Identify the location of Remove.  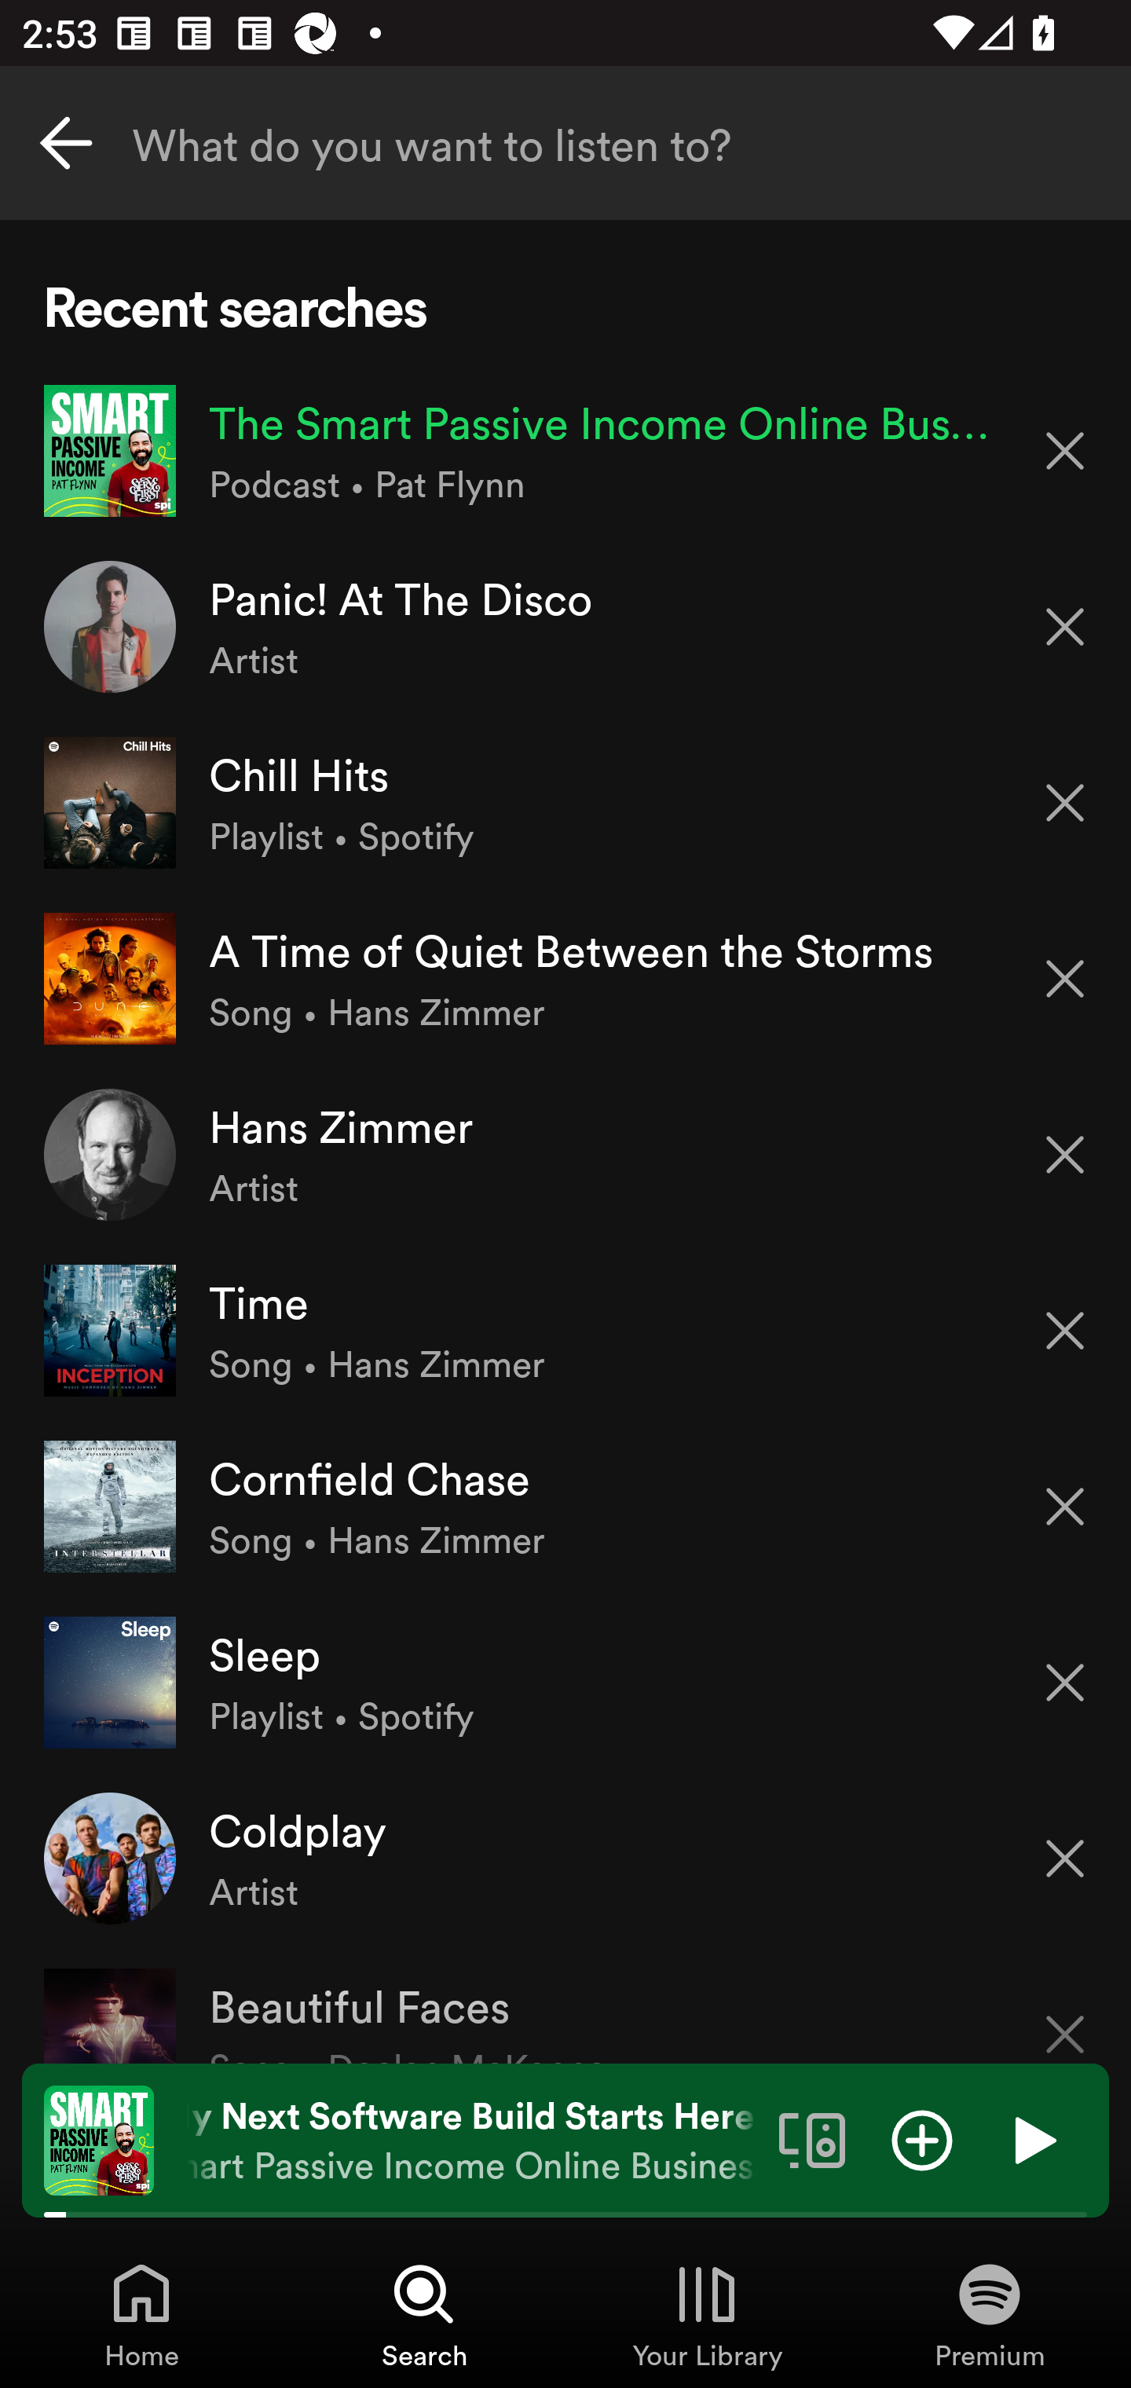
(1065, 1155).